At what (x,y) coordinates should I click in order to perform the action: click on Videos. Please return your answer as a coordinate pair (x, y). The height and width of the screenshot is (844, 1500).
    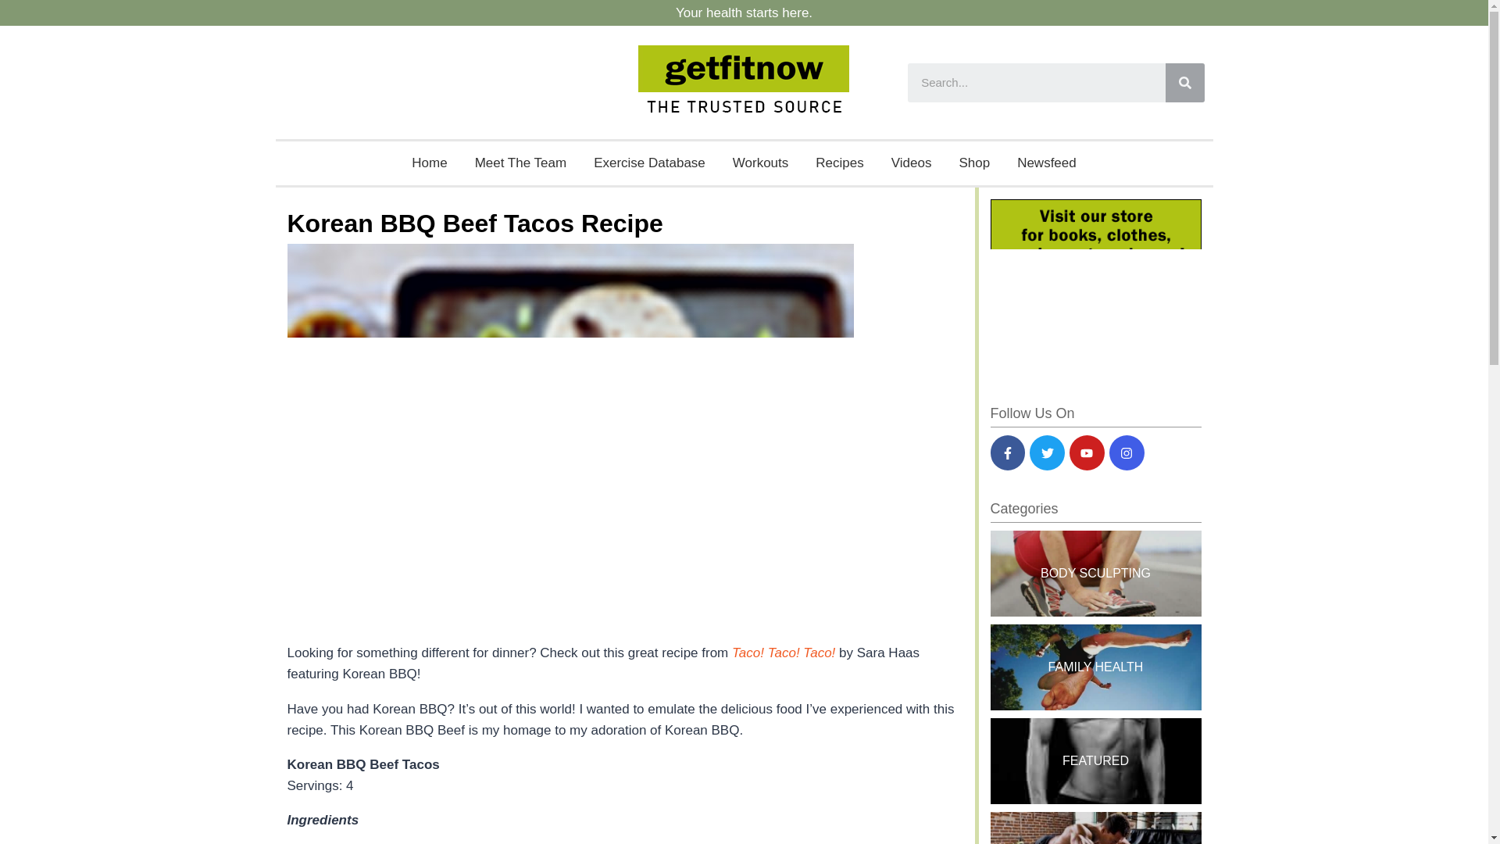
    Looking at the image, I should click on (911, 163).